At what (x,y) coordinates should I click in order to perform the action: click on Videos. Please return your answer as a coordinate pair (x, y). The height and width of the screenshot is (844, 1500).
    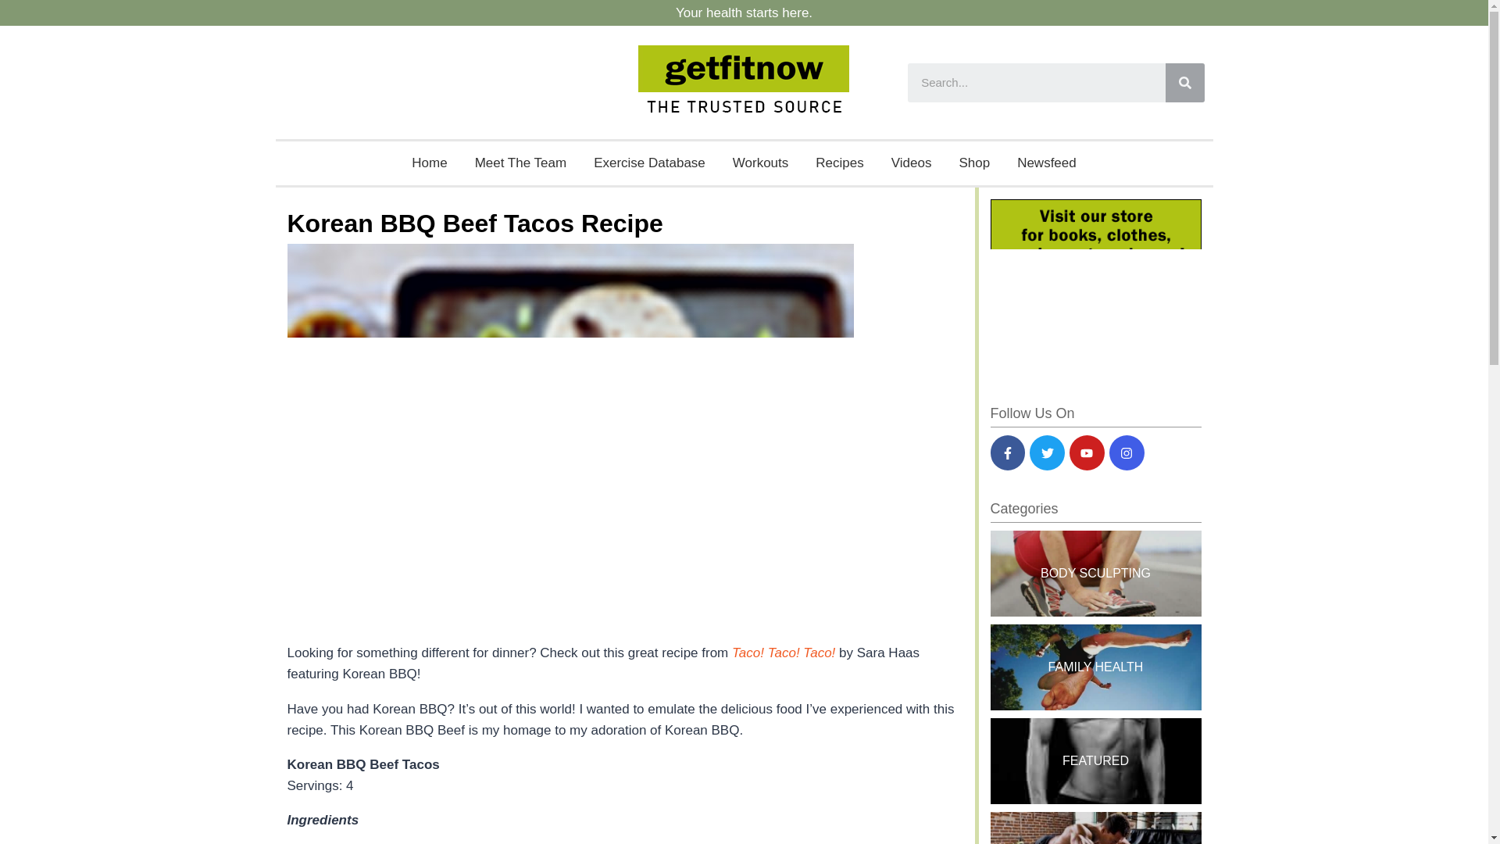
    Looking at the image, I should click on (911, 163).